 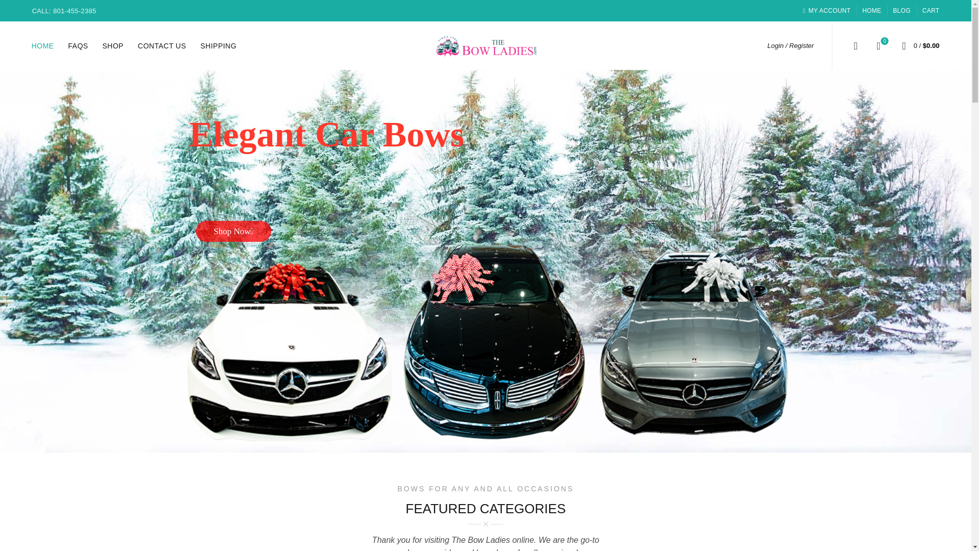 What do you see at coordinates (901, 10) in the screenshot?
I see `BLOG` at bounding box center [901, 10].